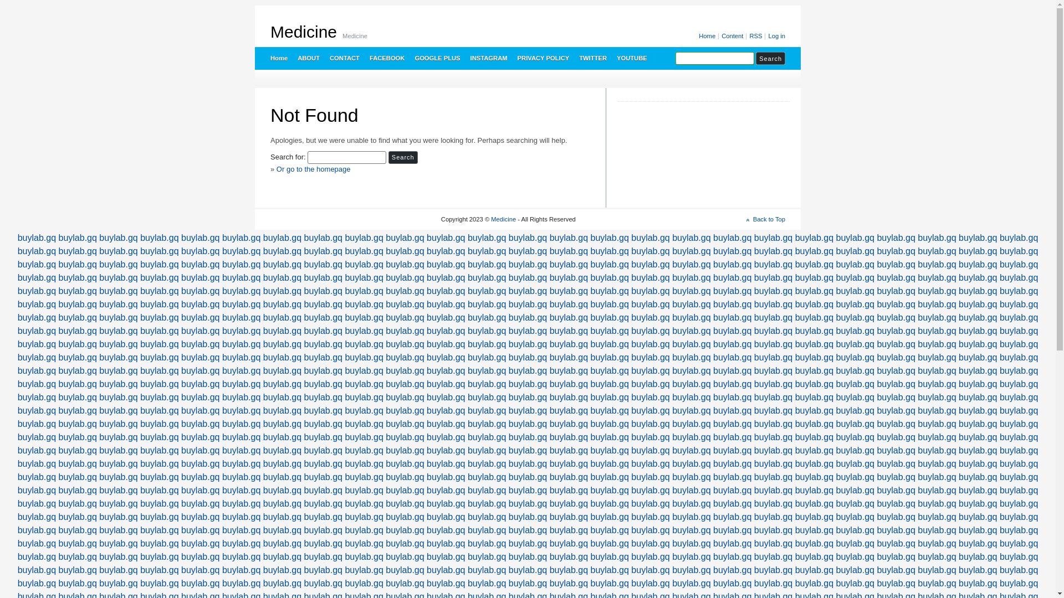 The width and height of the screenshot is (1064, 598). Describe the element at coordinates (283, 305) in the screenshot. I see `buylab.gq` at that location.